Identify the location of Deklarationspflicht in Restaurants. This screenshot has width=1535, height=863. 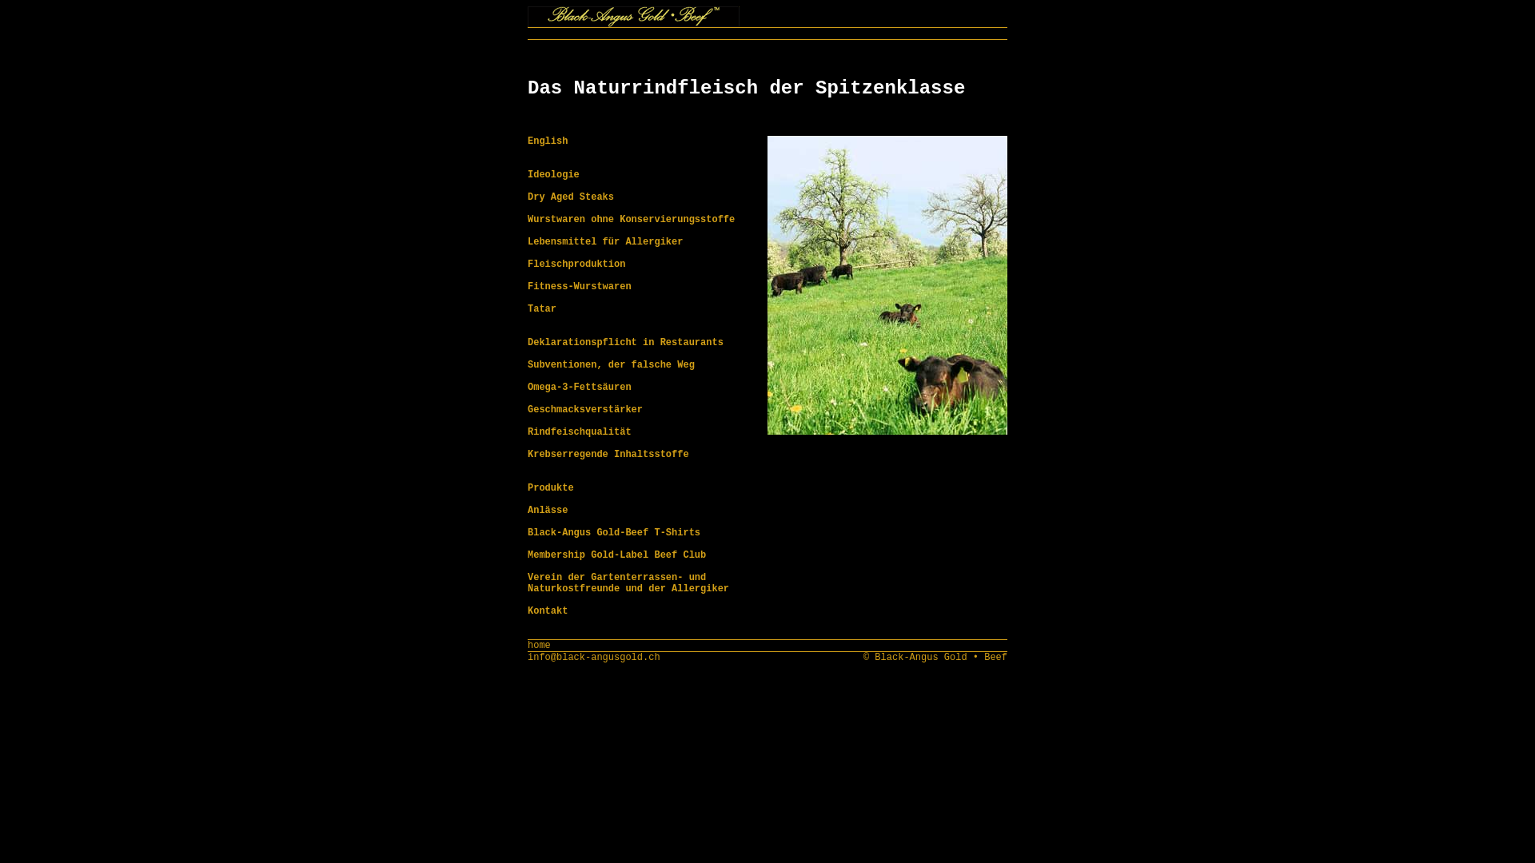
(625, 343).